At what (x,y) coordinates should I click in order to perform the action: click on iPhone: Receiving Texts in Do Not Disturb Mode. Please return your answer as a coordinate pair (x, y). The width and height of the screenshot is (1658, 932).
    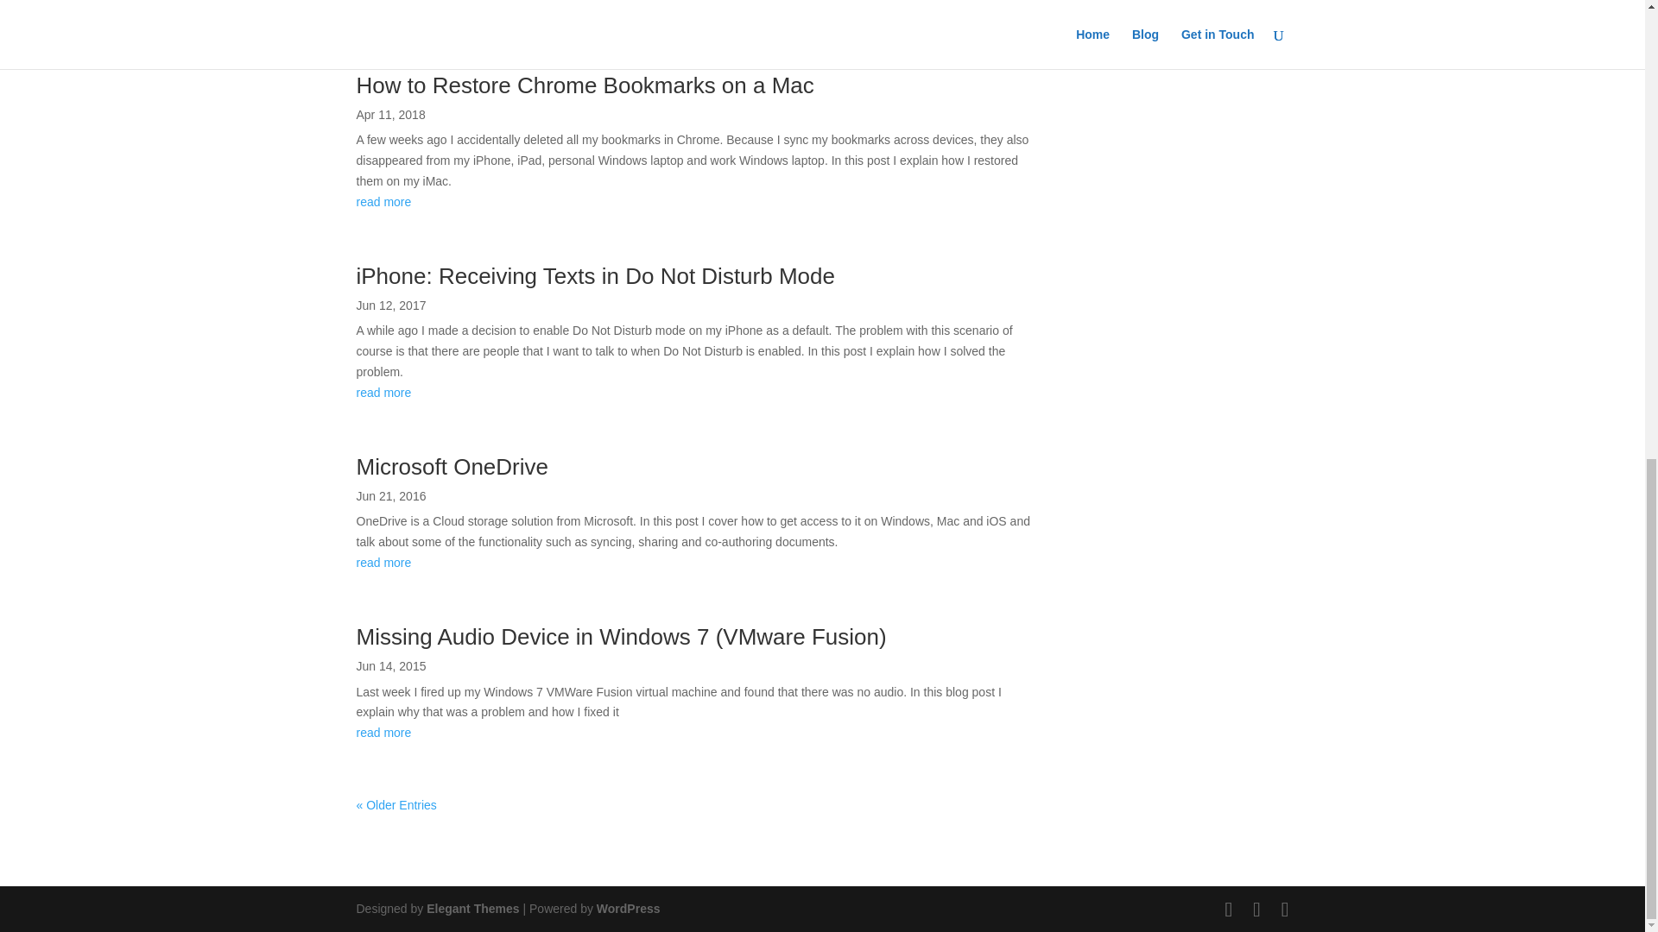
    Looking at the image, I should click on (594, 275).